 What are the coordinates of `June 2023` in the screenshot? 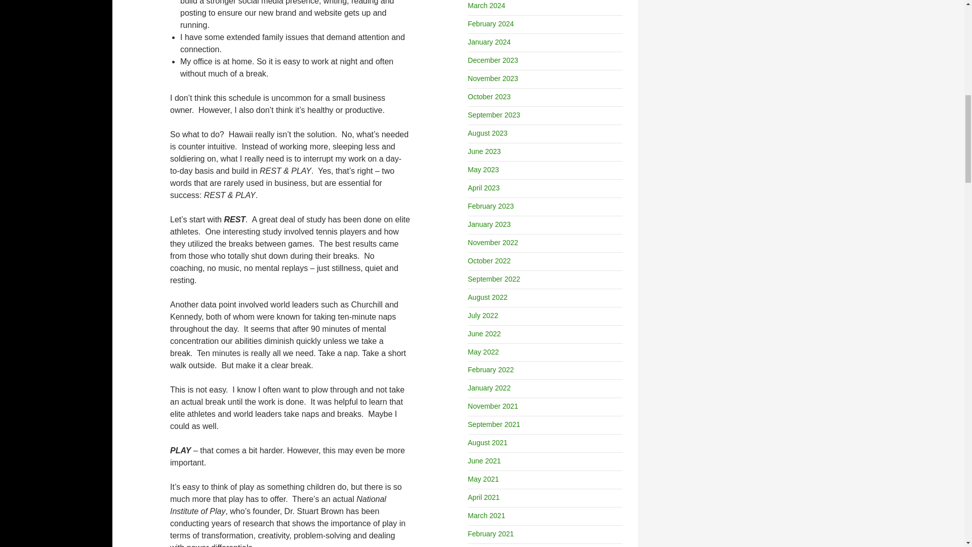 It's located at (484, 151).